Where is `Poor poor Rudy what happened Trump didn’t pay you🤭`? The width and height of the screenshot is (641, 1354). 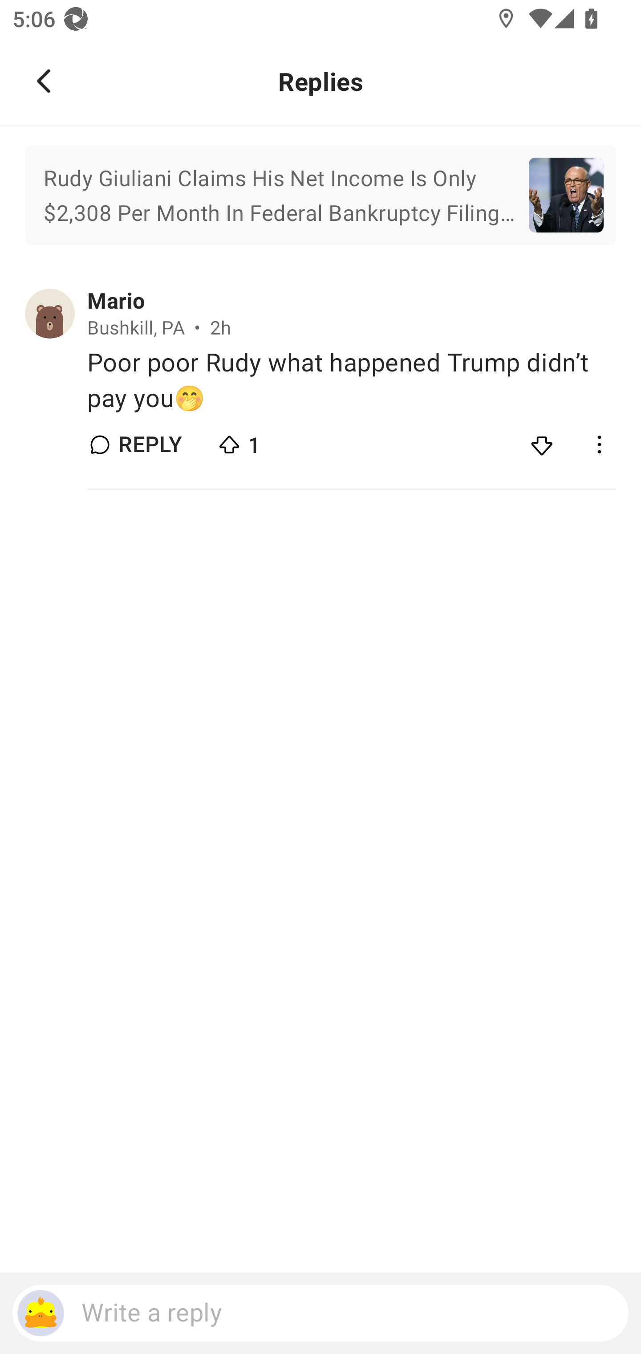 Poor poor Rudy what happened Trump didn’t pay you🤭 is located at coordinates (351, 380).